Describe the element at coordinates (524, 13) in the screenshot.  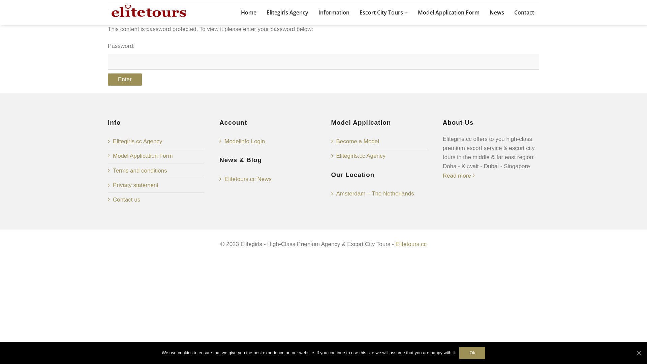
I see `Contact` at that location.